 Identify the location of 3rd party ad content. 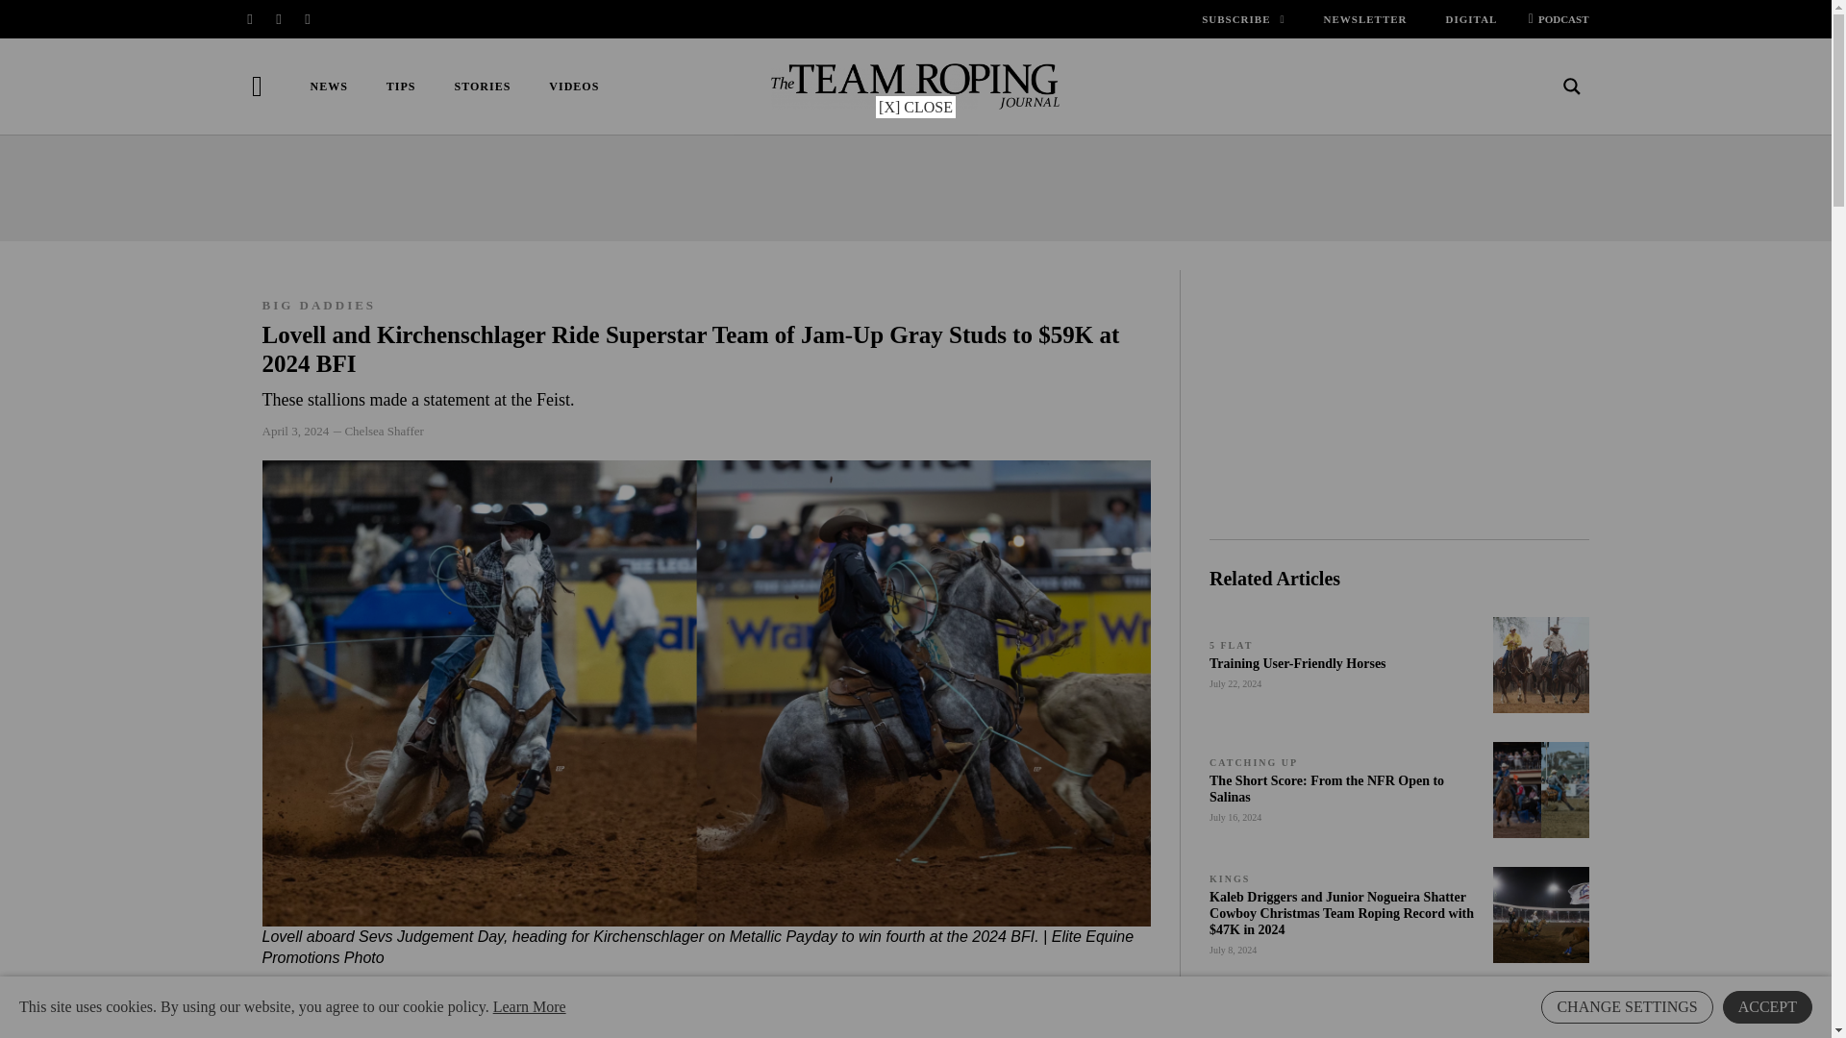
(1399, 390).